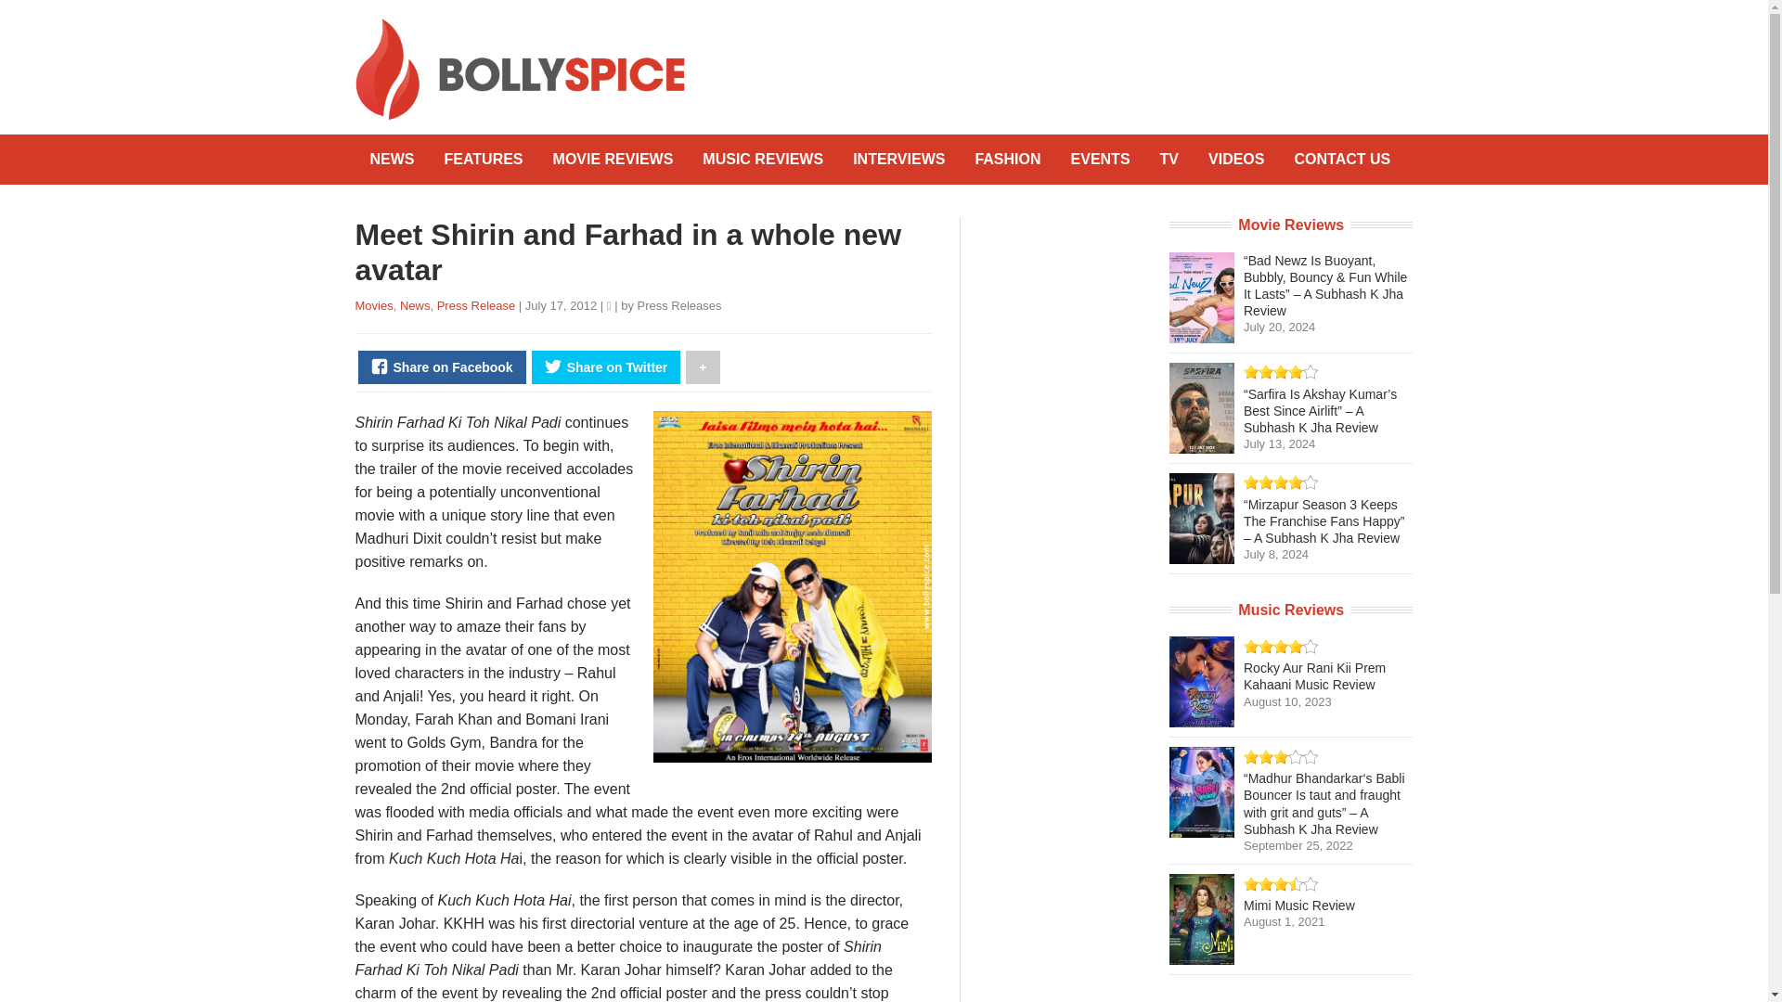 Image resolution: width=1782 pixels, height=1002 pixels. I want to click on Press Release, so click(476, 304).